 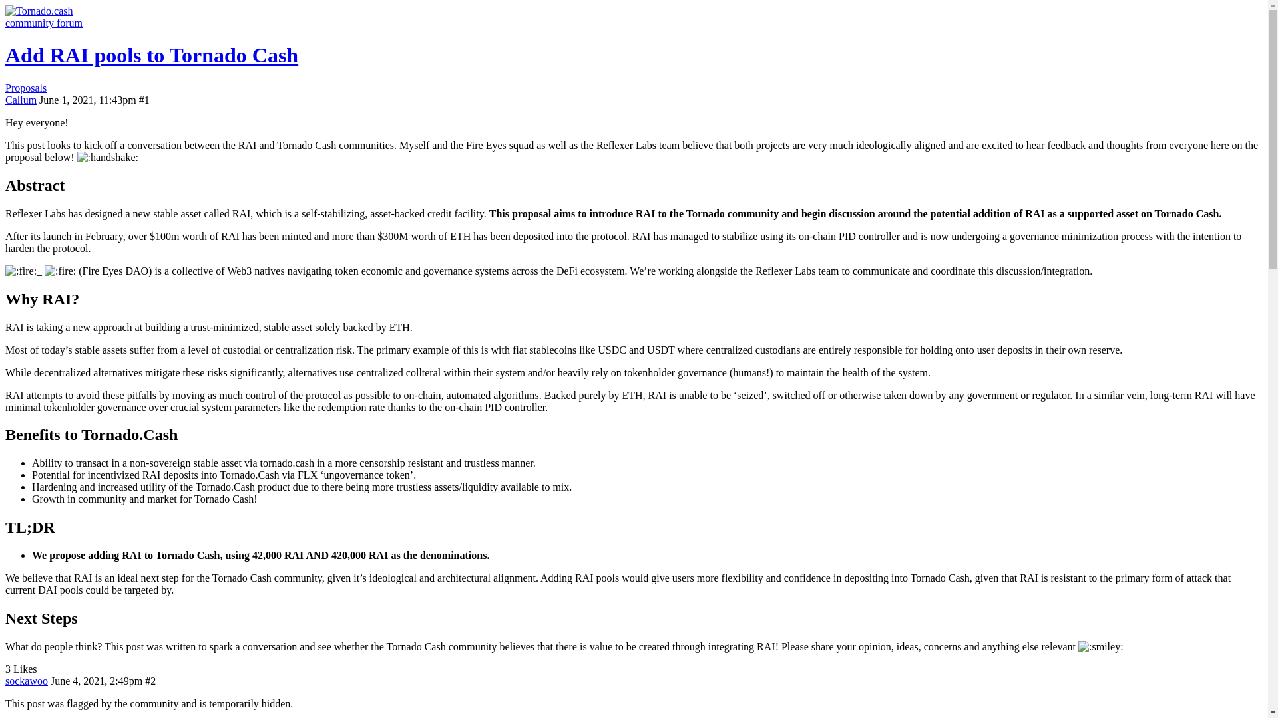 What do you see at coordinates (21, 271) in the screenshot?
I see `:fire:` at bounding box center [21, 271].